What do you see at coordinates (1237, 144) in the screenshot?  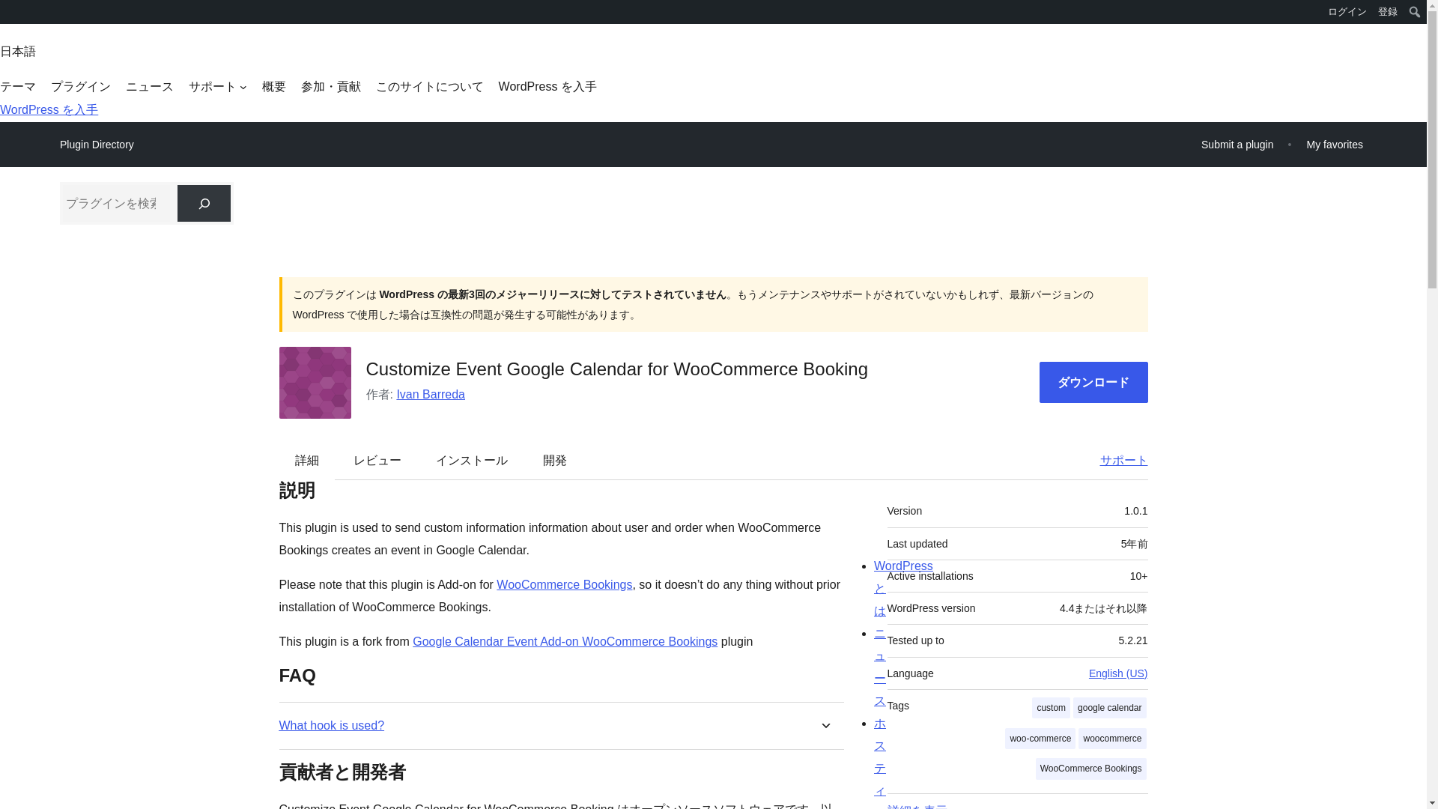 I see `Submit a plugin` at bounding box center [1237, 144].